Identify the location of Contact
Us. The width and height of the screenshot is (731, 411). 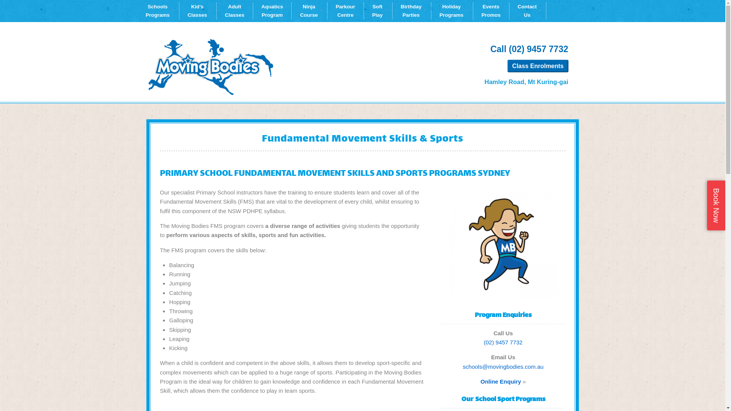
(528, 11).